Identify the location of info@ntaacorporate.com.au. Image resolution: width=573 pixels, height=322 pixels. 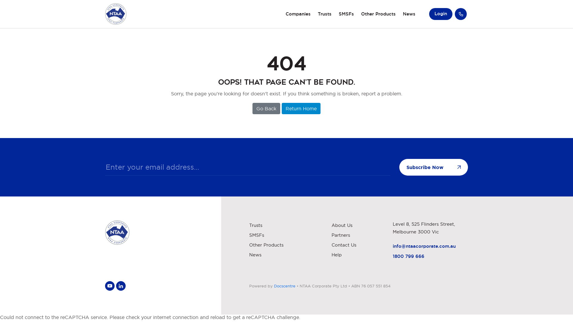
(424, 246).